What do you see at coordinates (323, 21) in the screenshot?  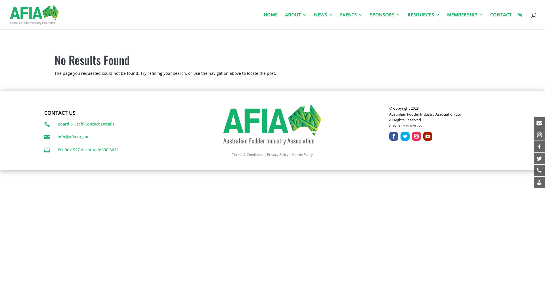 I see `NEWS` at bounding box center [323, 21].